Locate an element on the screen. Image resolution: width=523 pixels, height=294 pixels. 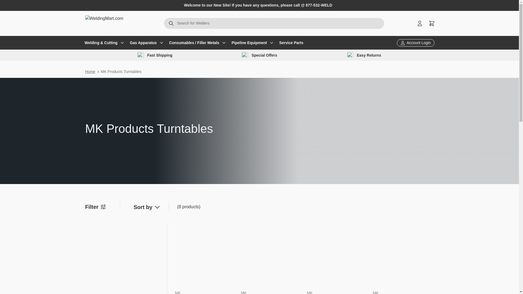
Search is located at coordinates (431, 23).